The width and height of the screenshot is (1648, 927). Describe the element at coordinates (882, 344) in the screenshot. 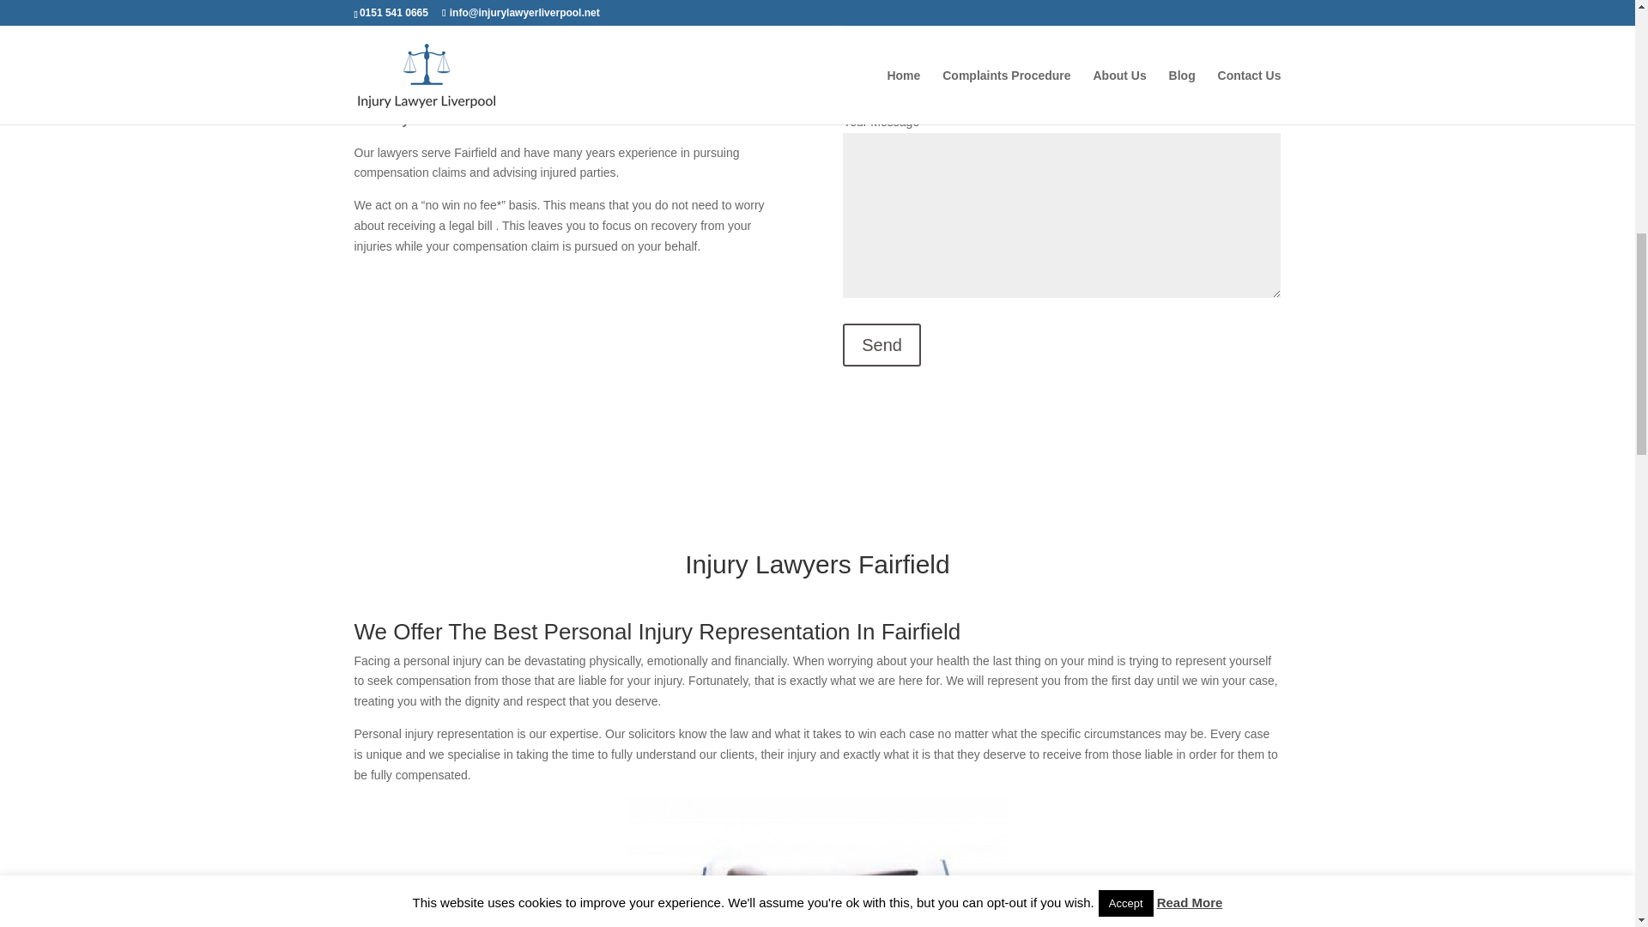

I see `Send` at that location.